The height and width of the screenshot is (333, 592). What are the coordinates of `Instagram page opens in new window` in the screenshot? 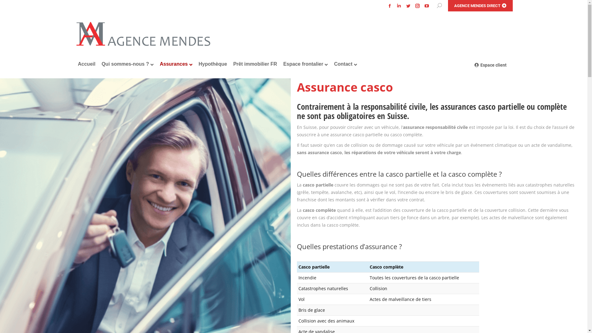 It's located at (417, 6).